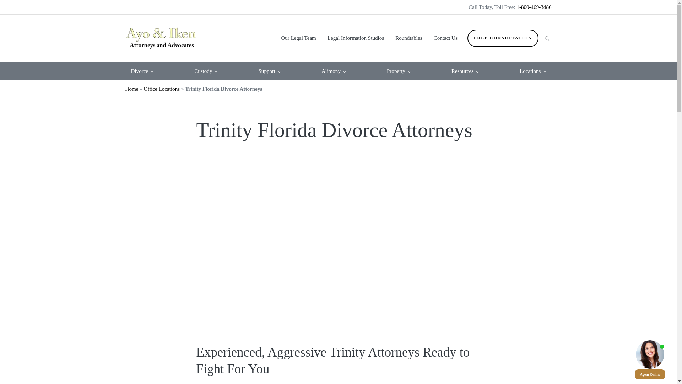 The width and height of the screenshot is (682, 384). I want to click on 1-800-469-3486, so click(534, 7).